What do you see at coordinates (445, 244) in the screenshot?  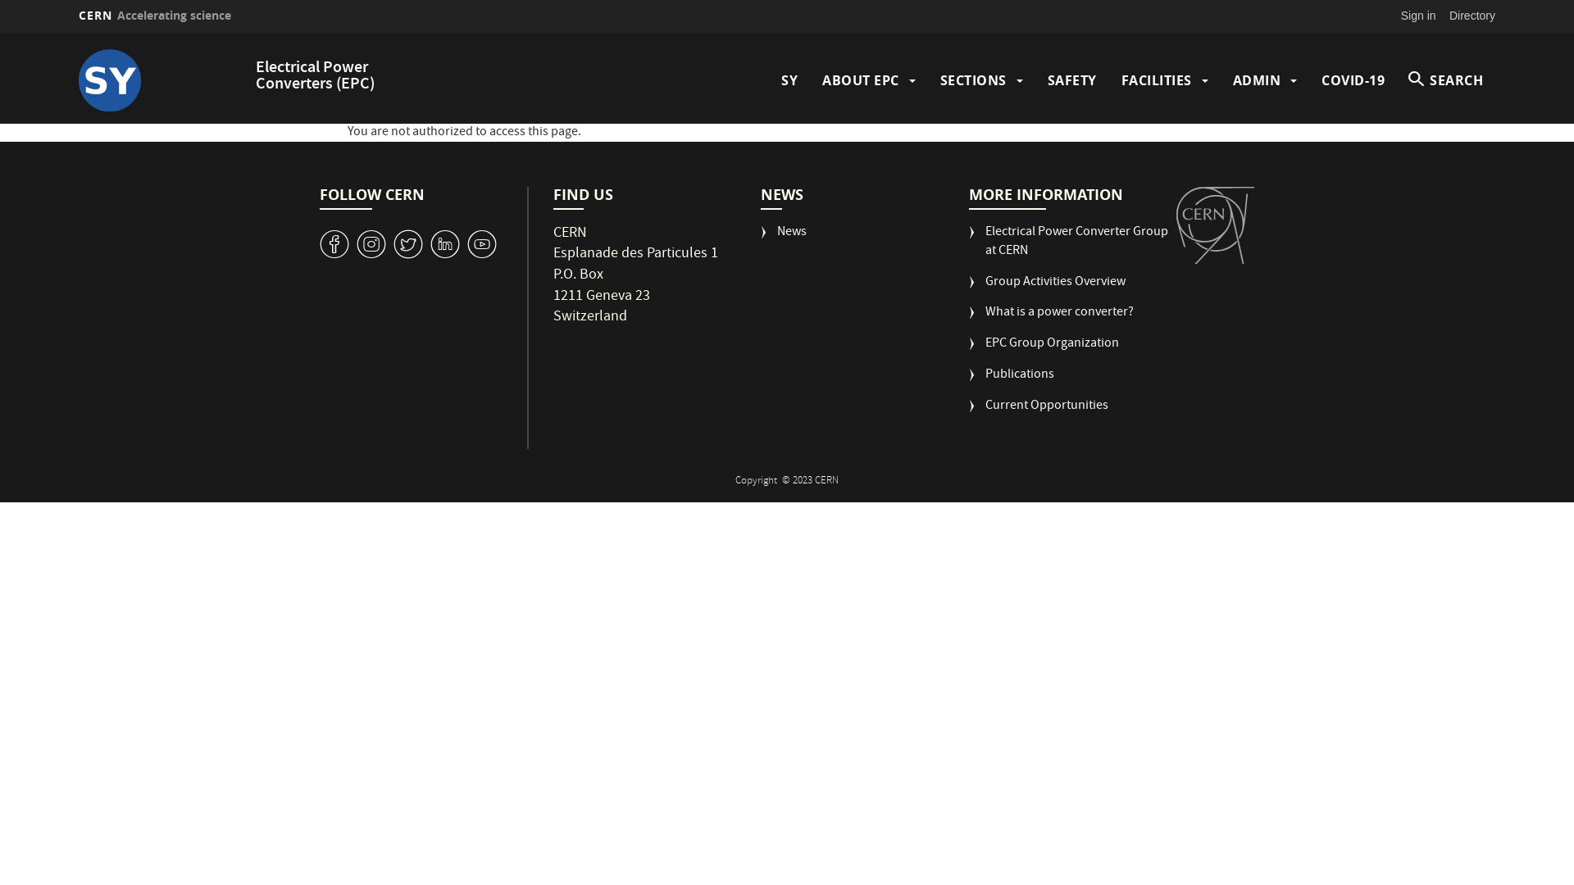 I see `M` at bounding box center [445, 244].